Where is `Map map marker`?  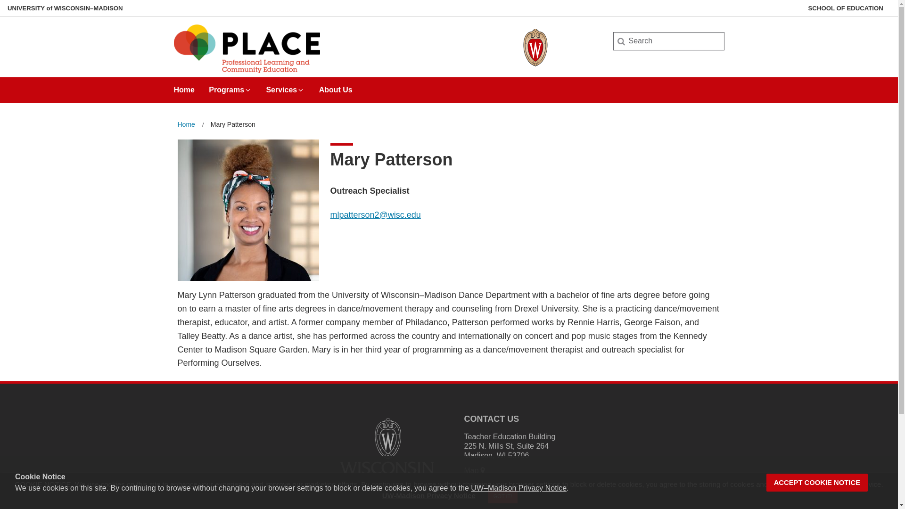 Map map marker is located at coordinates (475, 470).